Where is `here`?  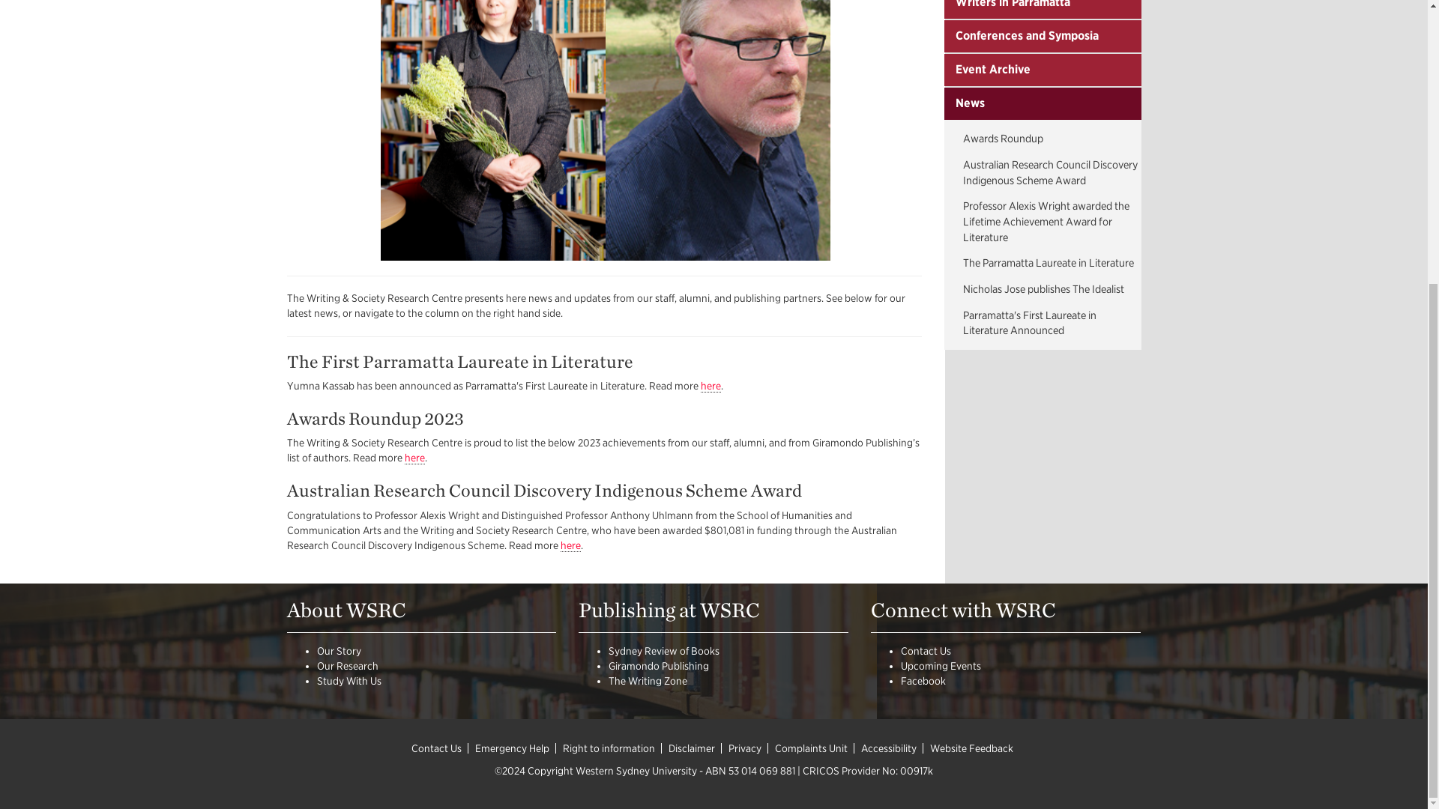 here is located at coordinates (710, 385).